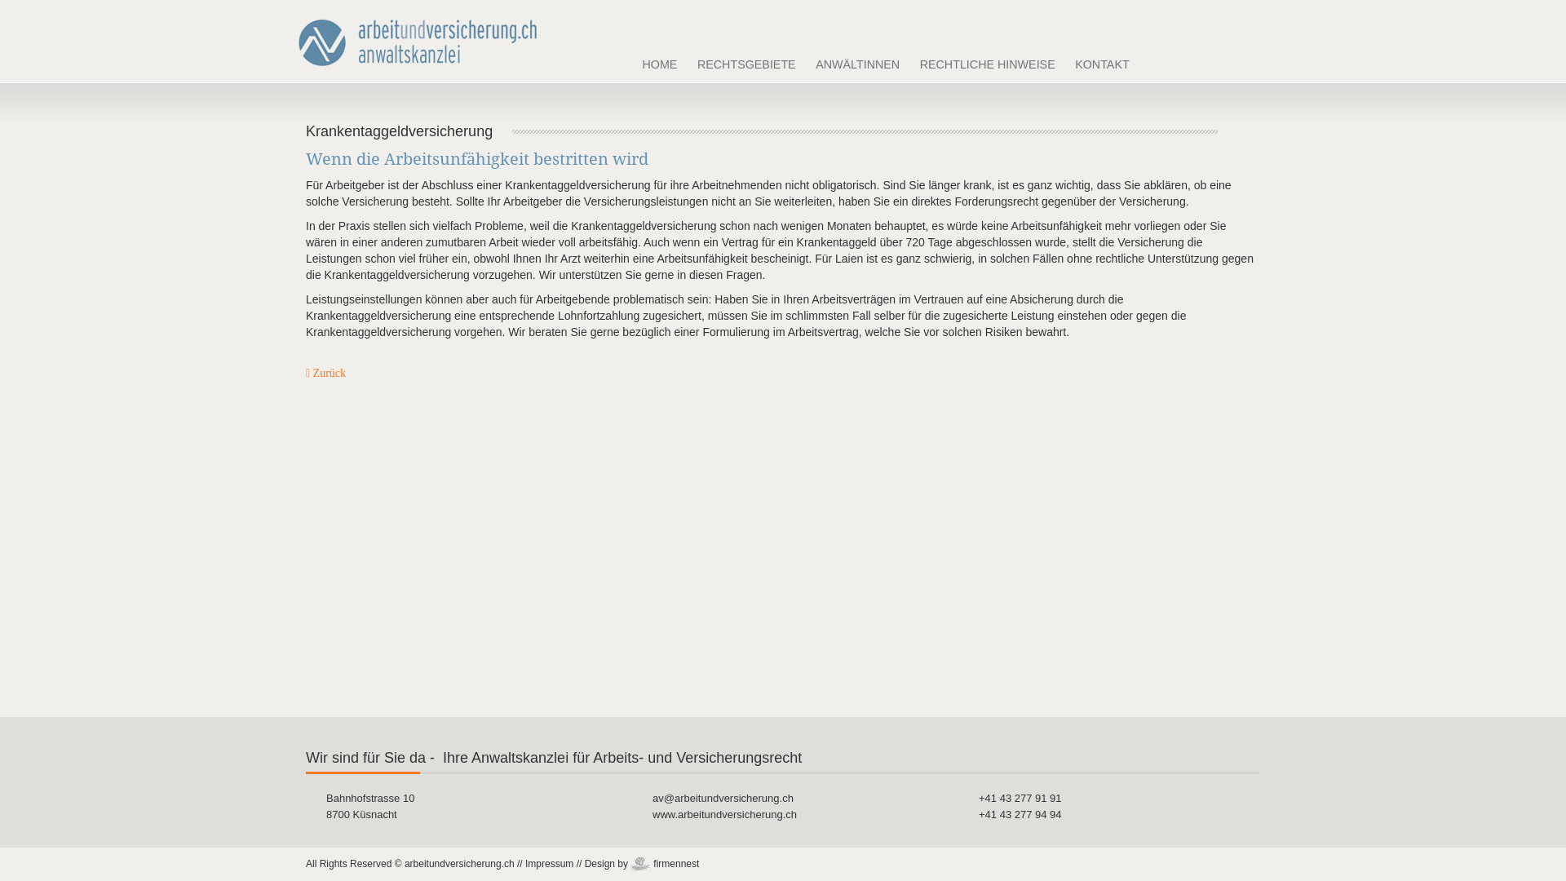 This screenshot has width=1566, height=881. Describe the element at coordinates (1103, 65) in the screenshot. I see `KONTAKT` at that location.